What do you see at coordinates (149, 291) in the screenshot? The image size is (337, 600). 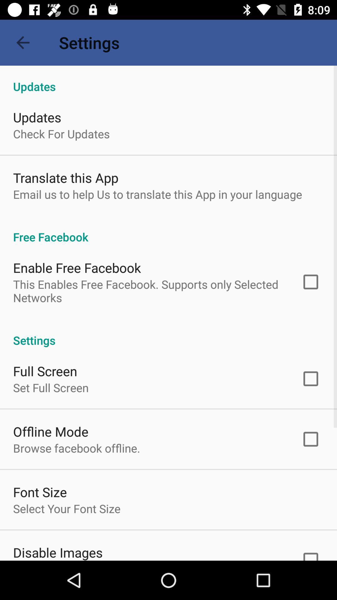 I see `click app above the settings icon` at bounding box center [149, 291].